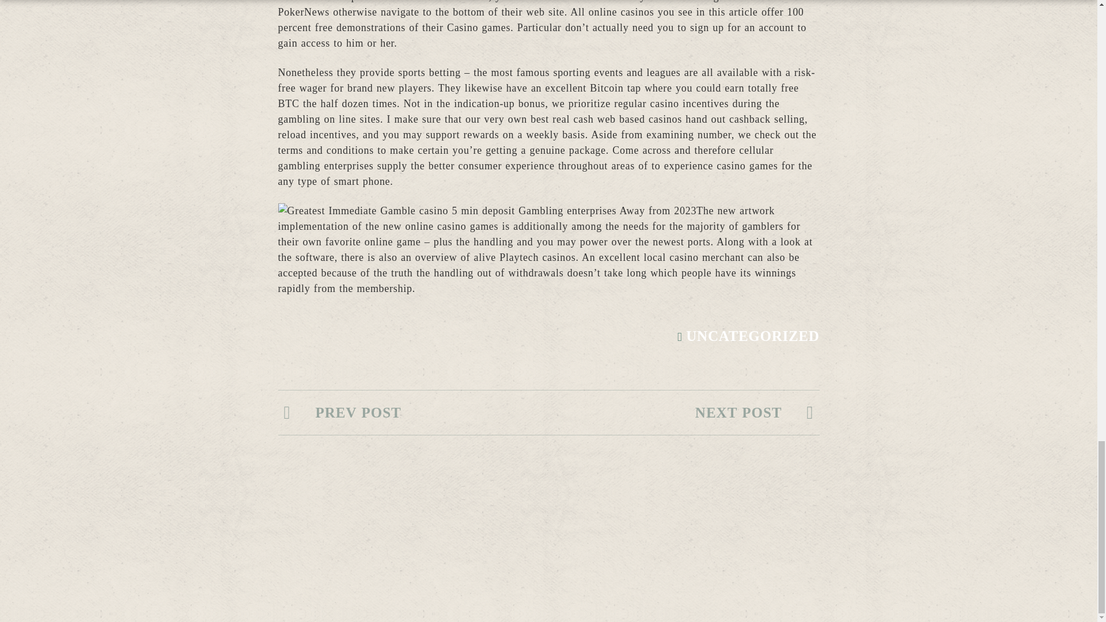 The height and width of the screenshot is (622, 1106). What do you see at coordinates (874, 543) in the screenshot?
I see `Linkedin` at bounding box center [874, 543].